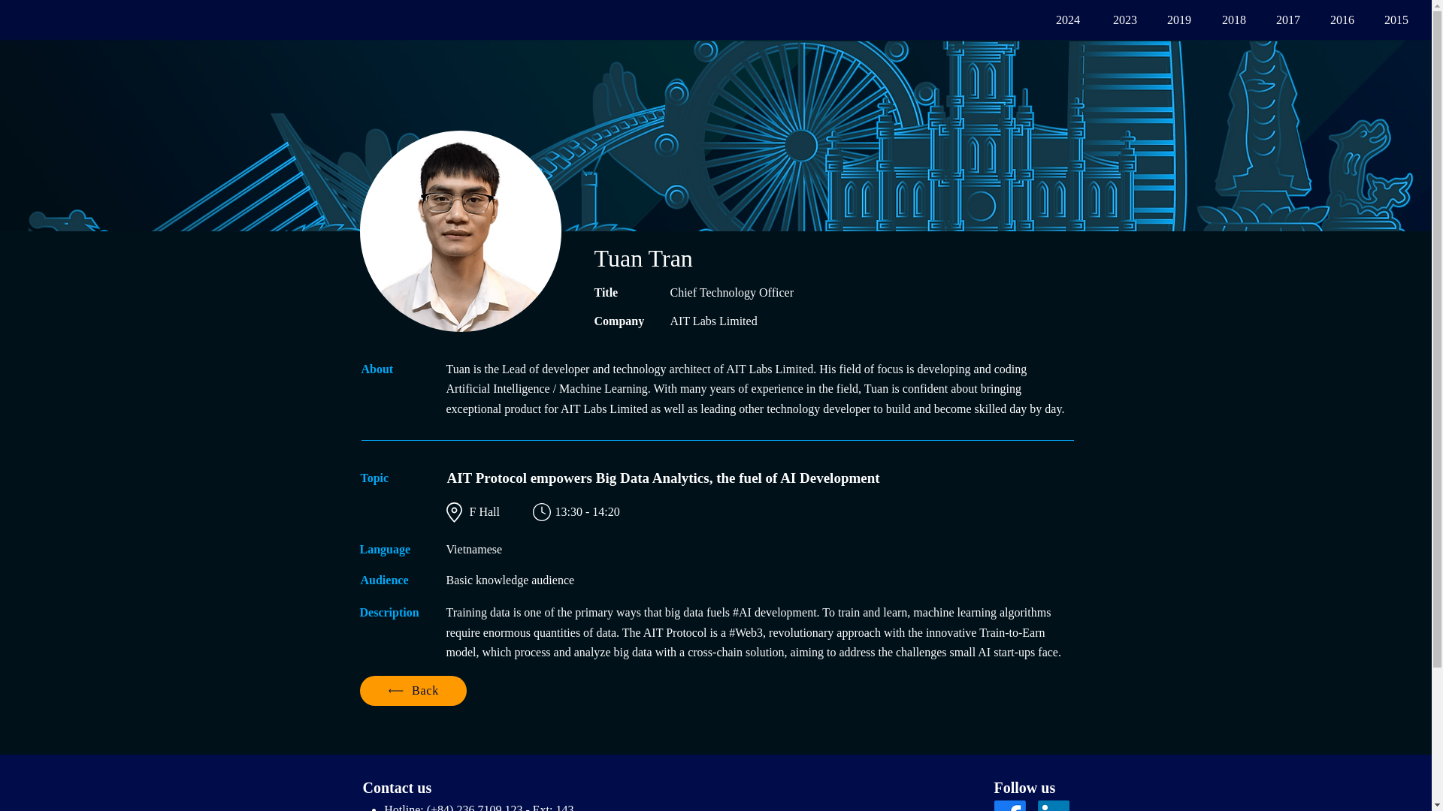 The height and width of the screenshot is (811, 1443). What do you see at coordinates (1389, 20) in the screenshot?
I see `2015` at bounding box center [1389, 20].